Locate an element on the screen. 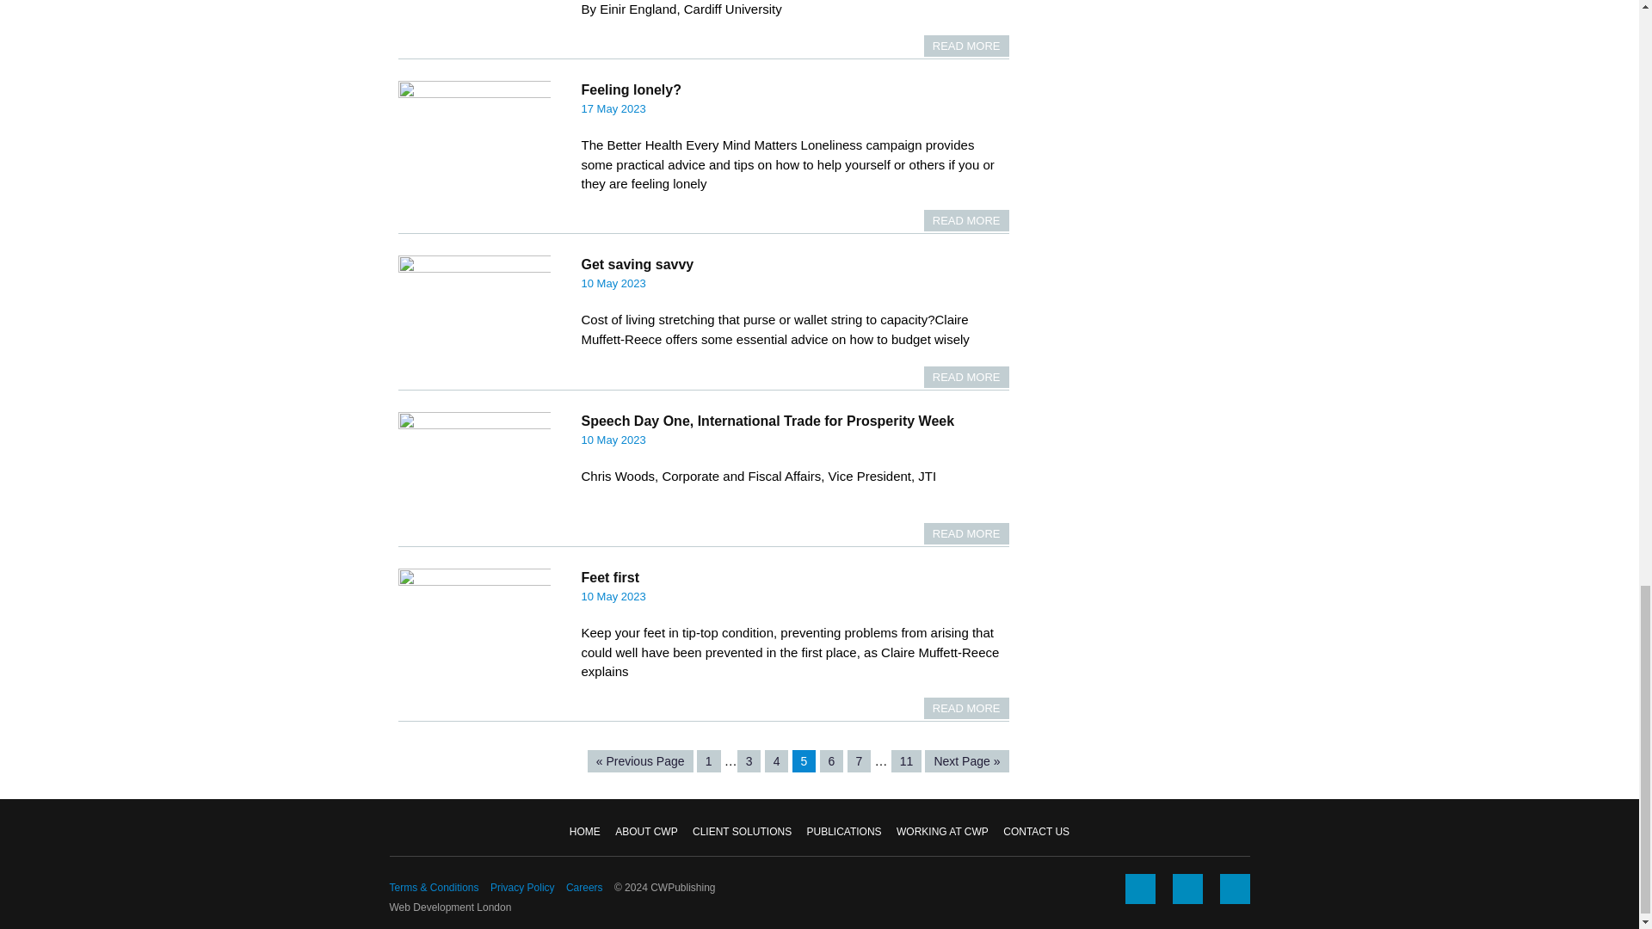  READ MORE is located at coordinates (966, 46).